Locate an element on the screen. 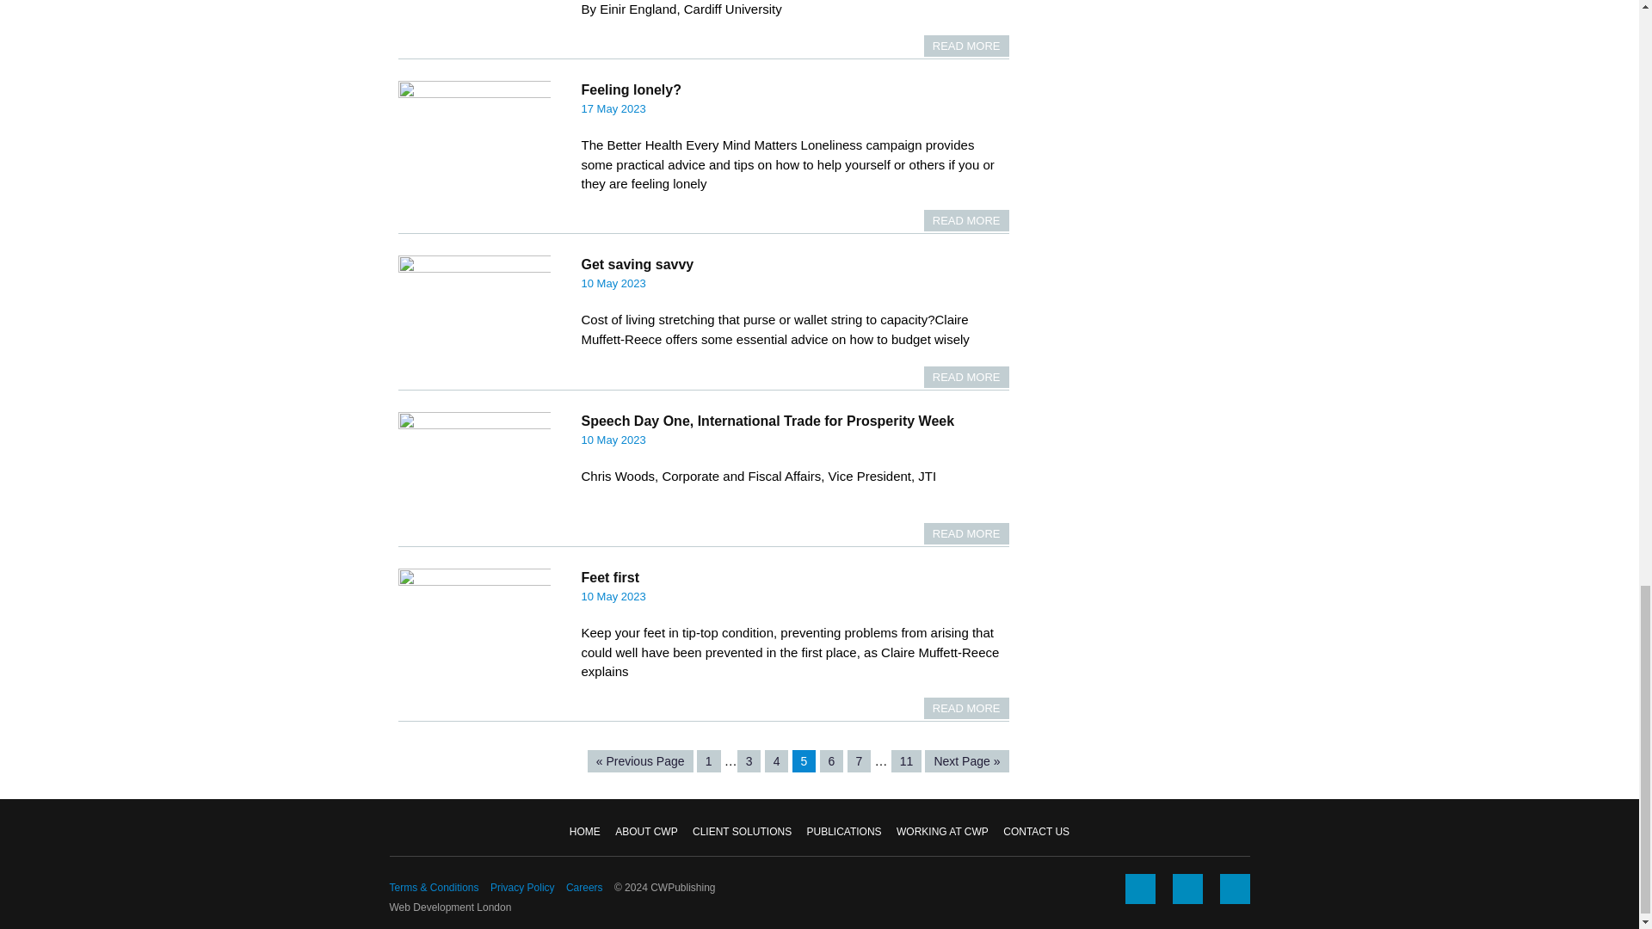  READ MORE is located at coordinates (966, 46).